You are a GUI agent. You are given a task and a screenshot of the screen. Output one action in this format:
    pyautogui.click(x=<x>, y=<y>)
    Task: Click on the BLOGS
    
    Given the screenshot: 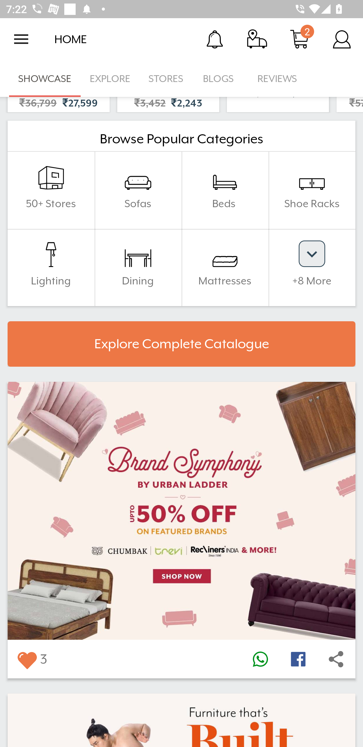 What is the action you would take?
    pyautogui.click(x=221, y=79)
    